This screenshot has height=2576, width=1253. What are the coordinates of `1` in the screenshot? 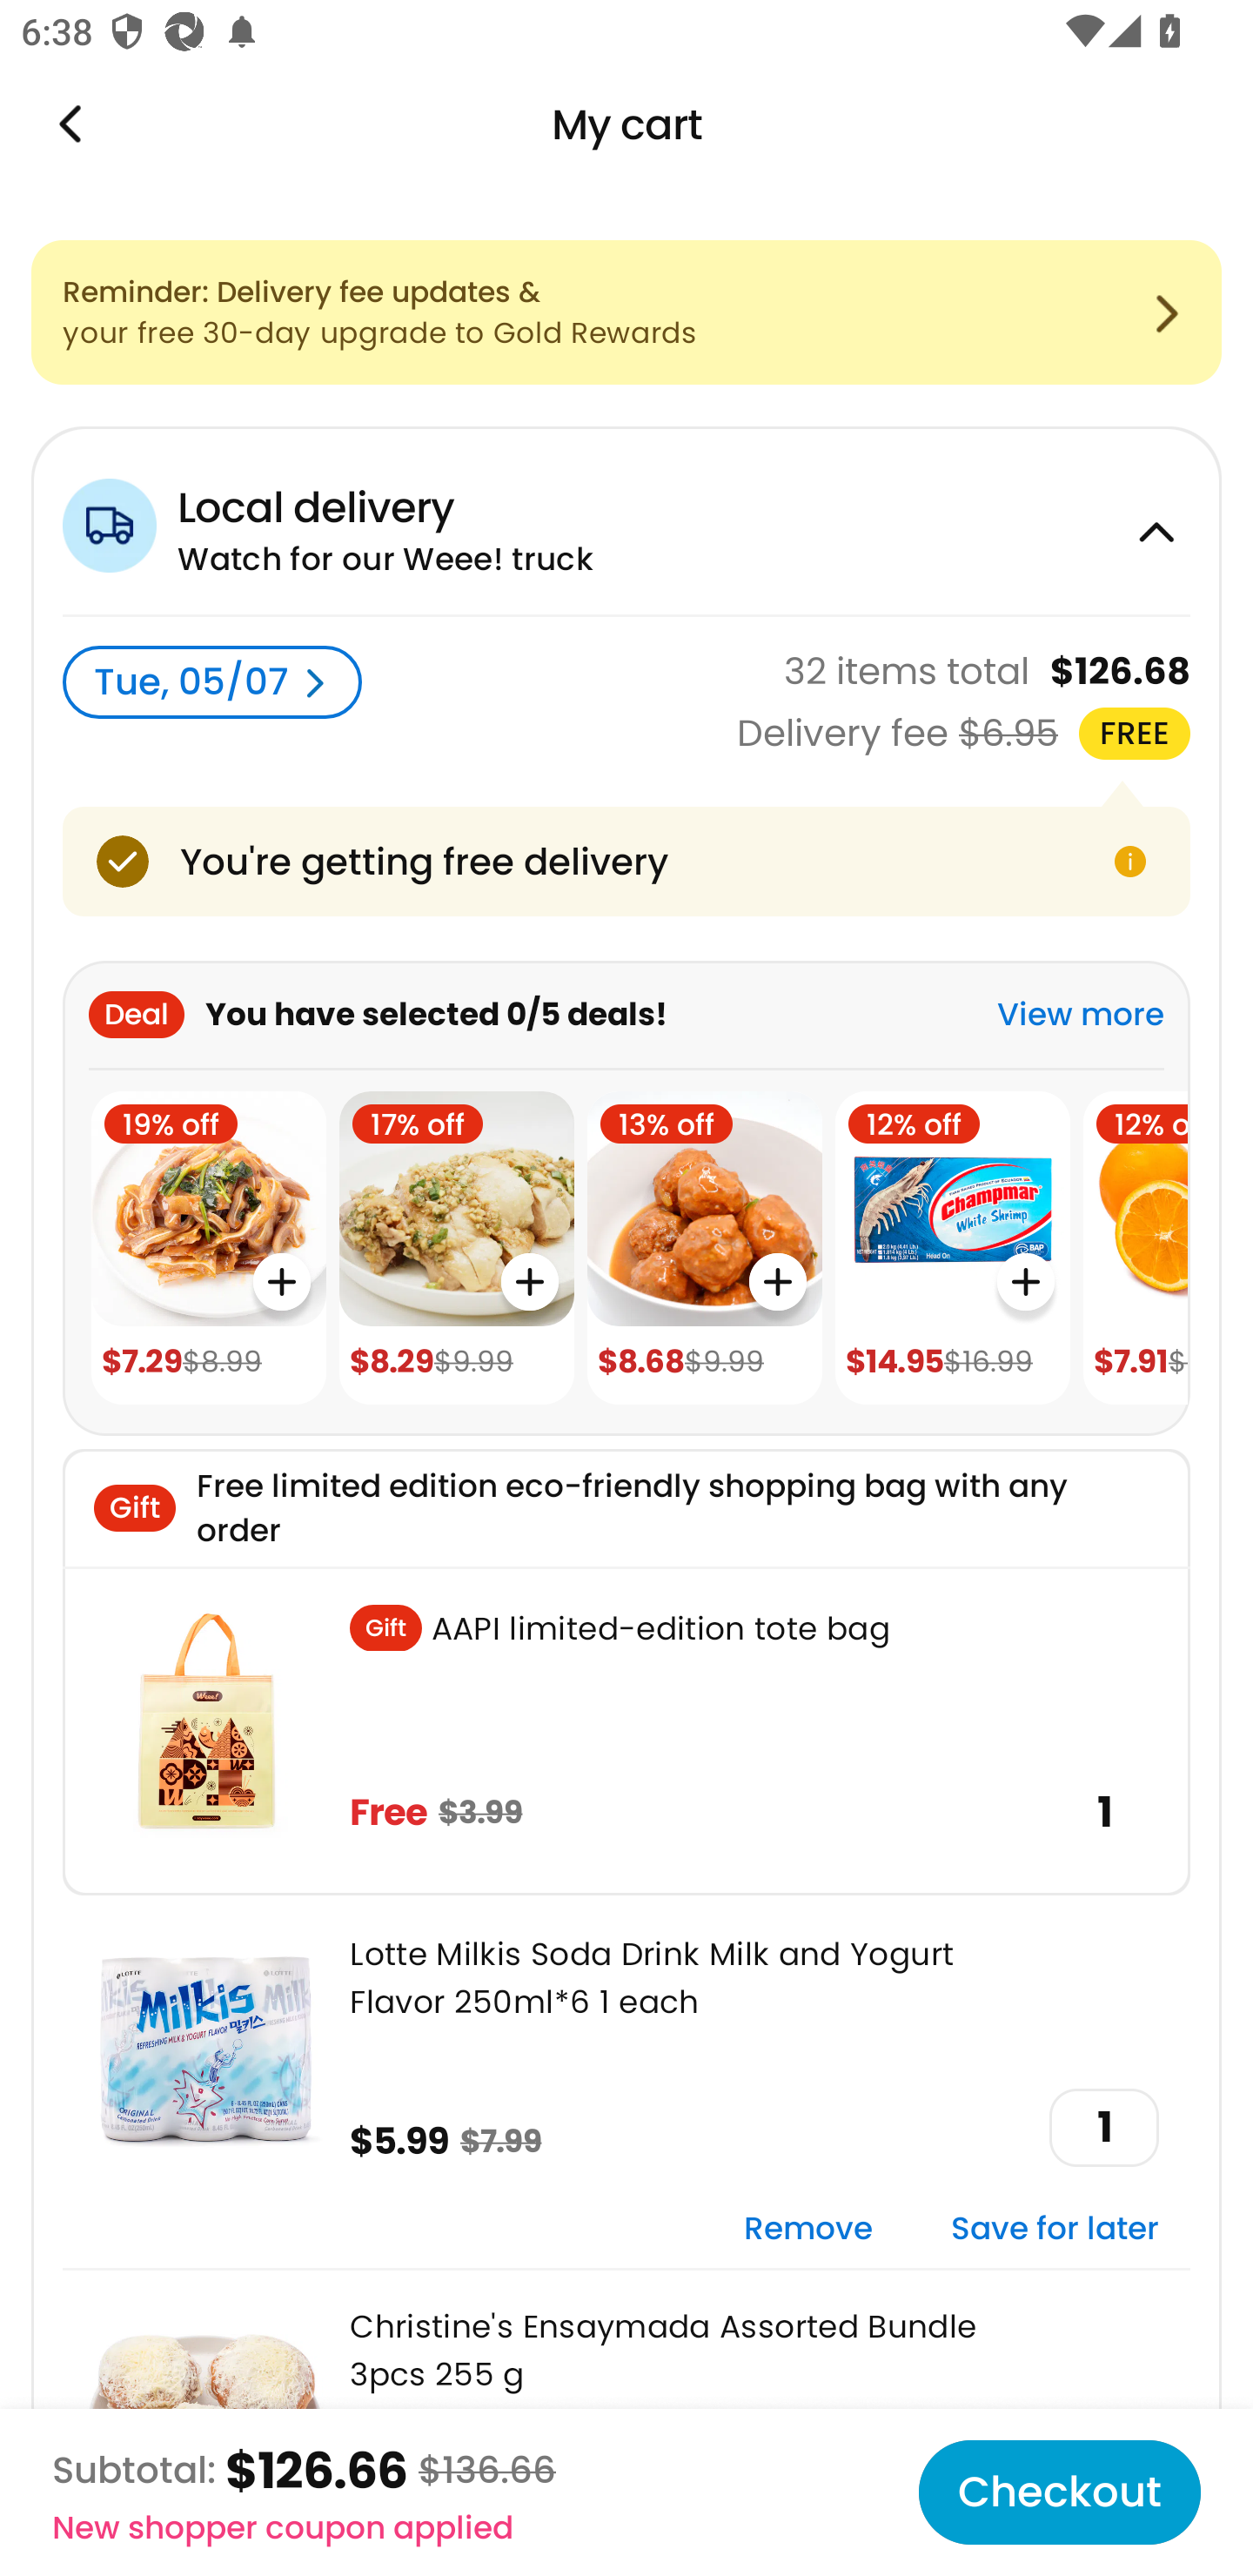 It's located at (1104, 2127).